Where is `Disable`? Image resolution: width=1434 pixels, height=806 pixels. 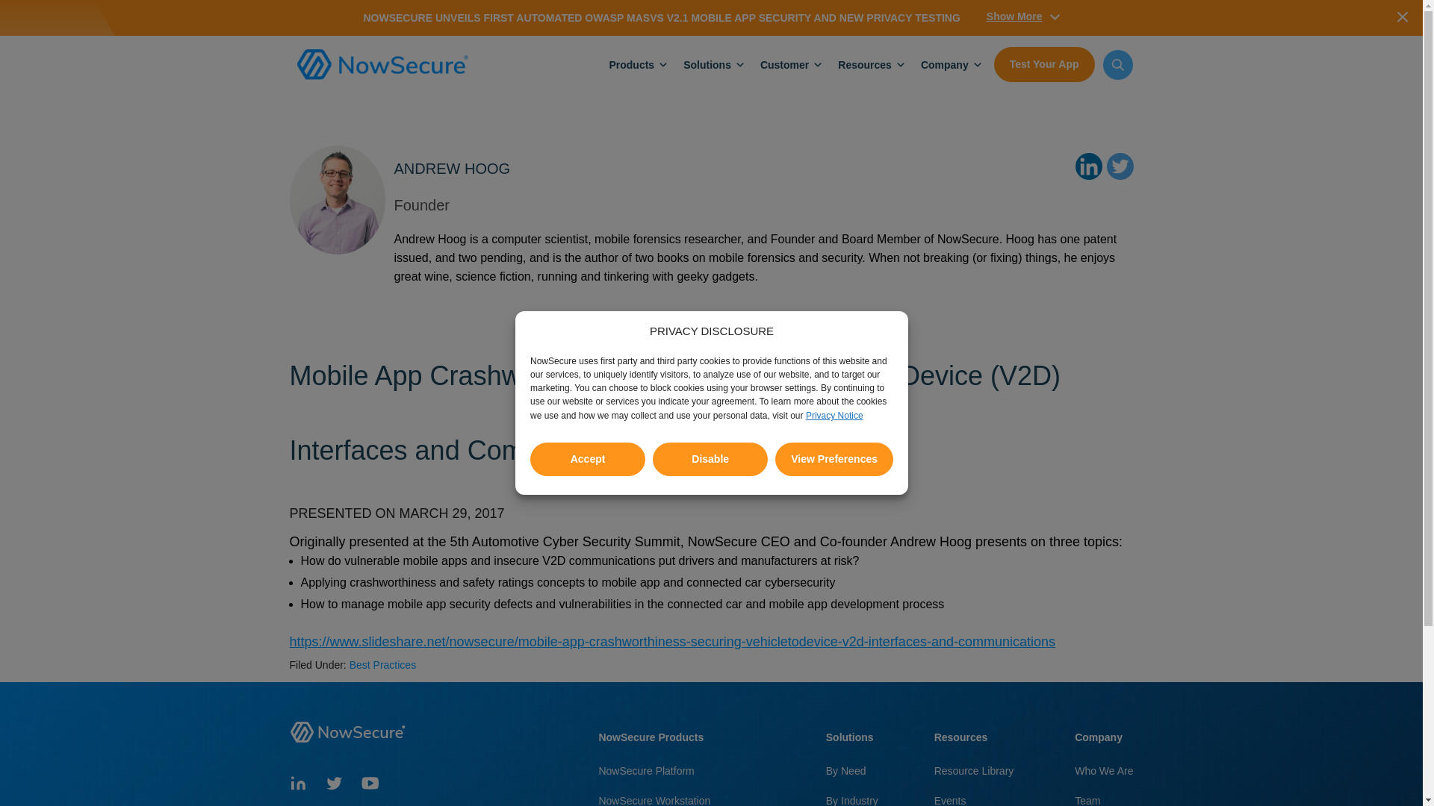 Disable is located at coordinates (710, 669).